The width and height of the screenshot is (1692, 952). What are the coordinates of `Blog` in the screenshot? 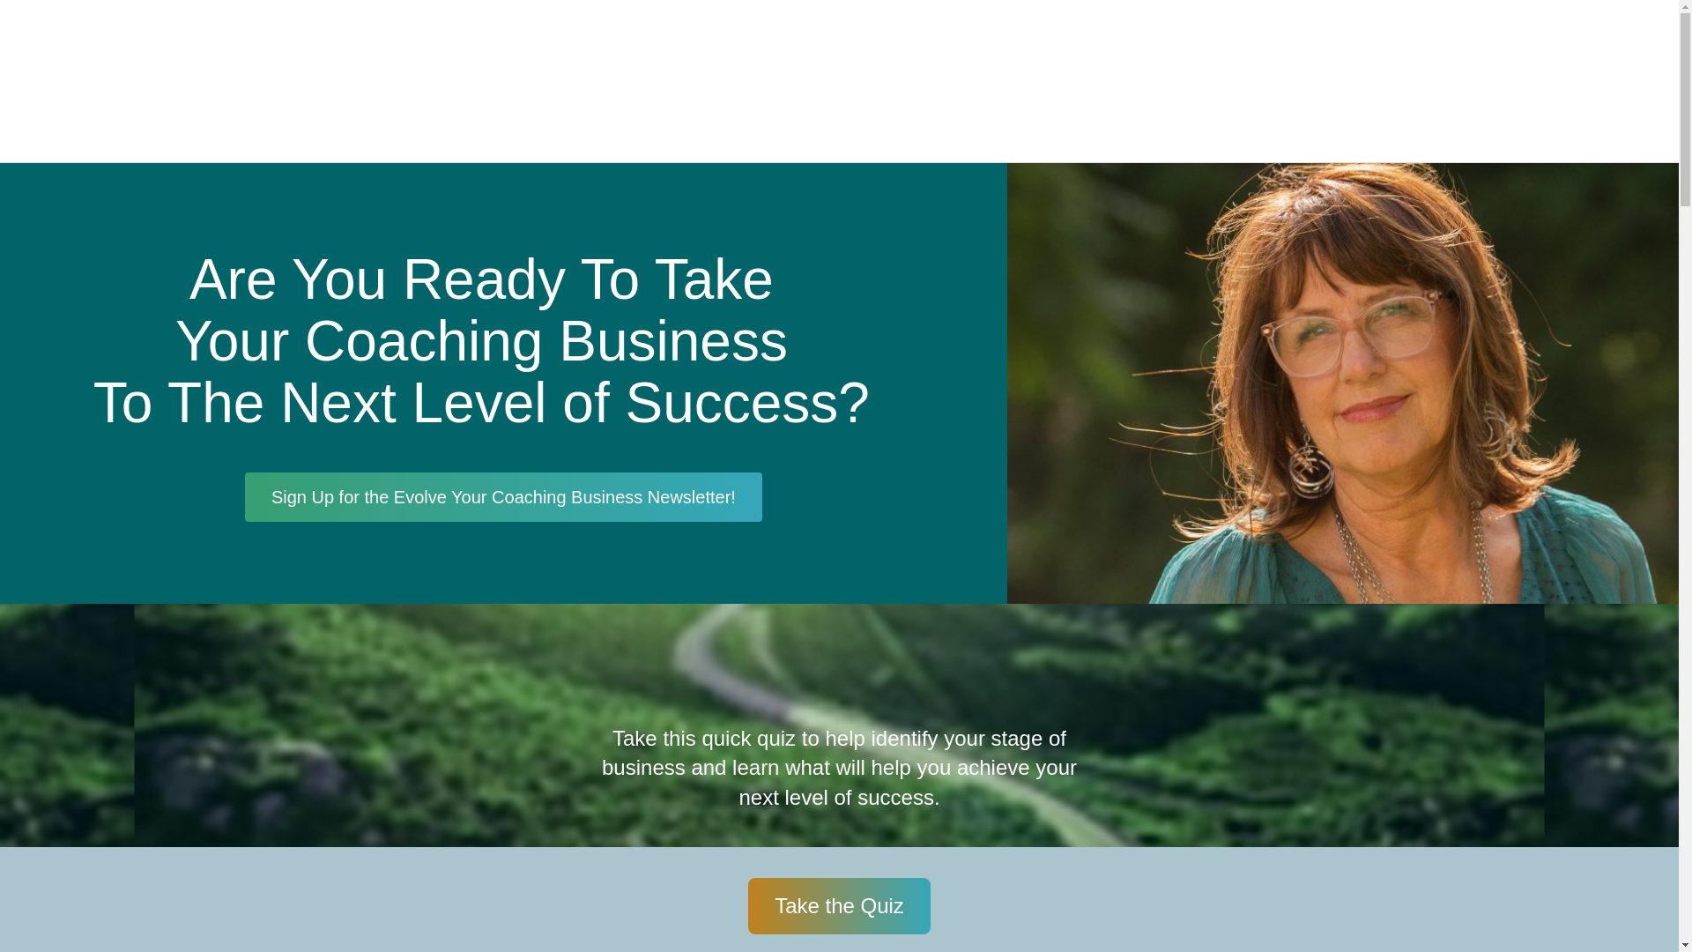 It's located at (1332, 81).